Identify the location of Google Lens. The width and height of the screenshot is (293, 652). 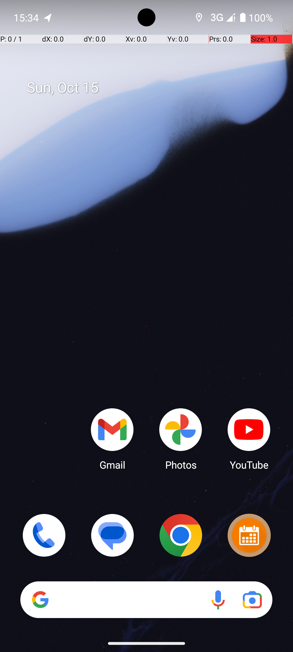
(252, 600).